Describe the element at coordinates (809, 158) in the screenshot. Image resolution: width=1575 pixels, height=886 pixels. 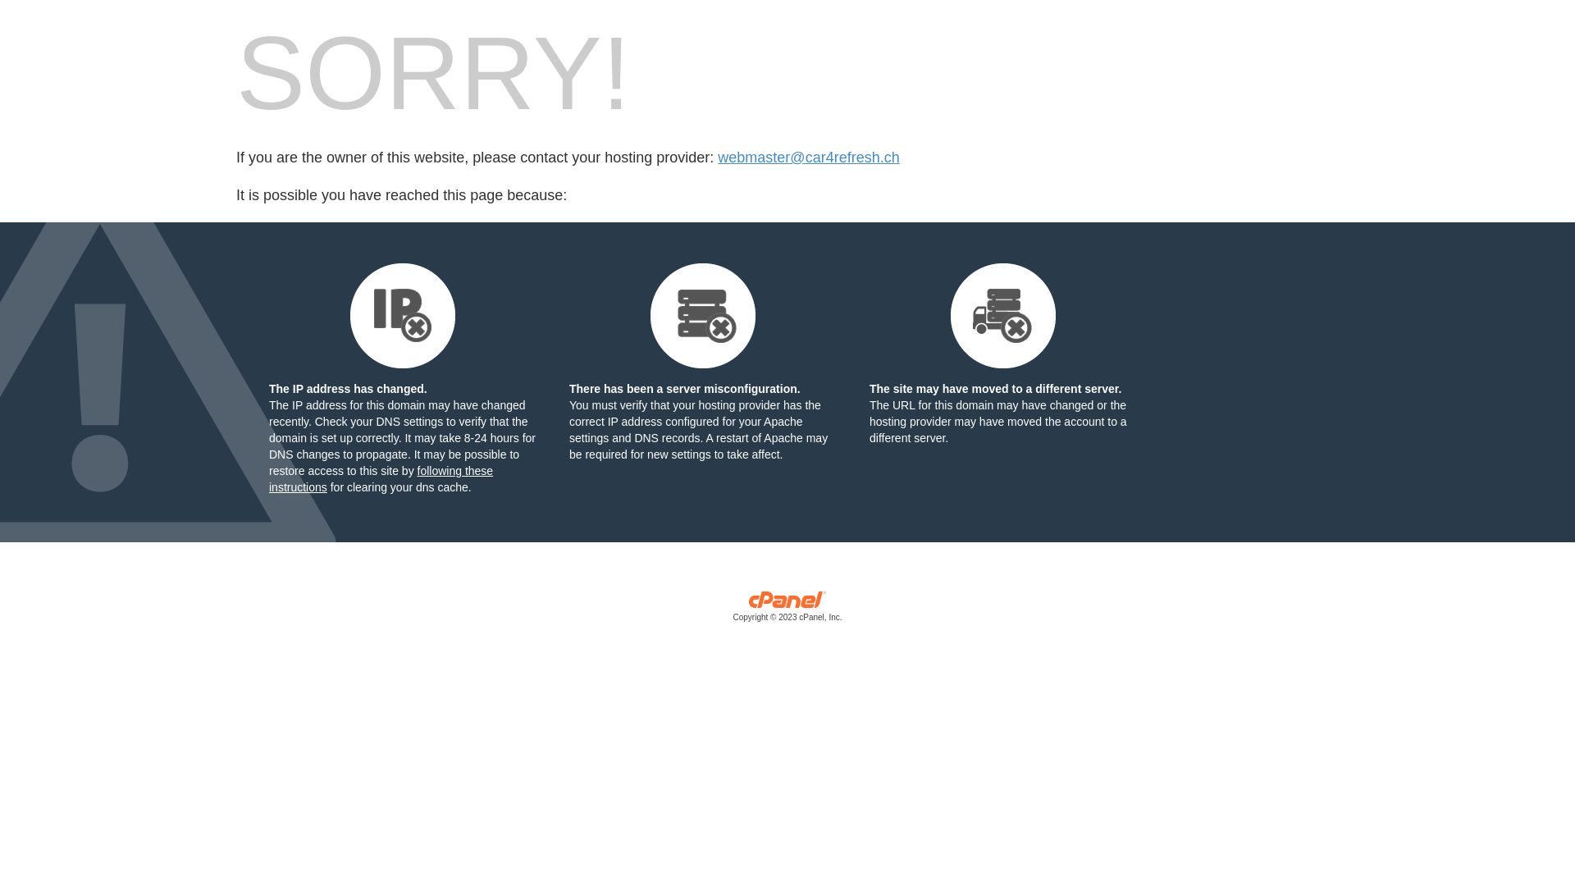
I see `webmaster@car4refresh.ch` at that location.